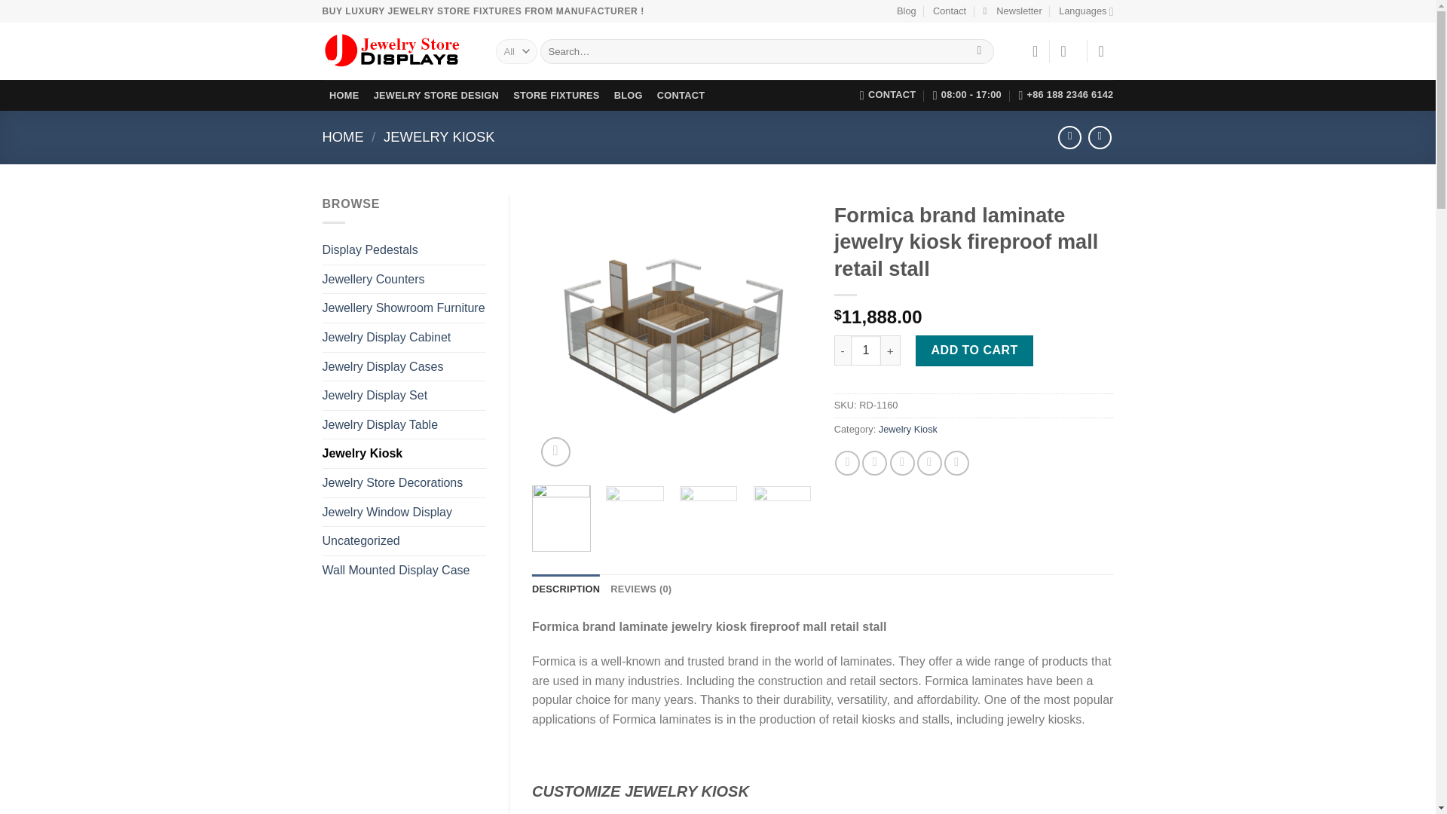  I want to click on Contact, so click(950, 11).